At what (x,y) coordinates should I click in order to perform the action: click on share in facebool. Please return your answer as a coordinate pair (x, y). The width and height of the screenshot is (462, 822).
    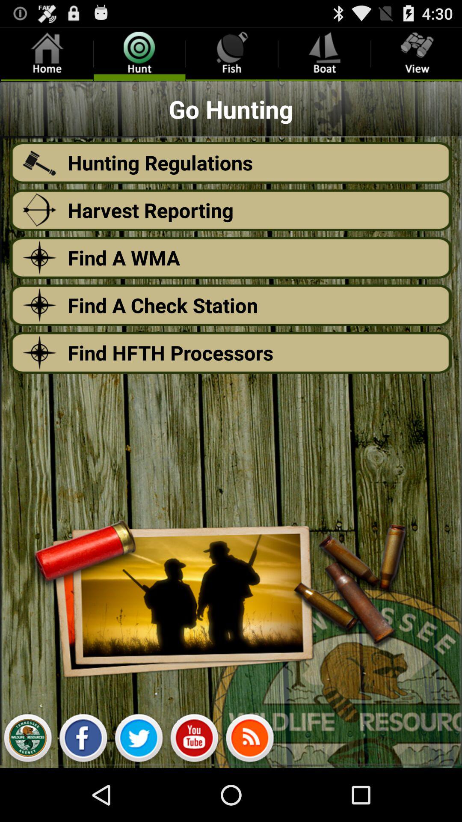
    Looking at the image, I should click on (83, 740).